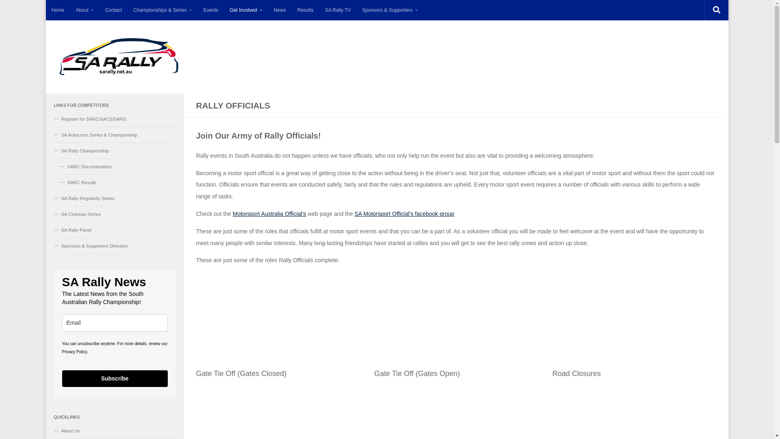 This screenshot has height=439, width=780. Describe the element at coordinates (74, 11) in the screenshot. I see `Skip to content` at that location.